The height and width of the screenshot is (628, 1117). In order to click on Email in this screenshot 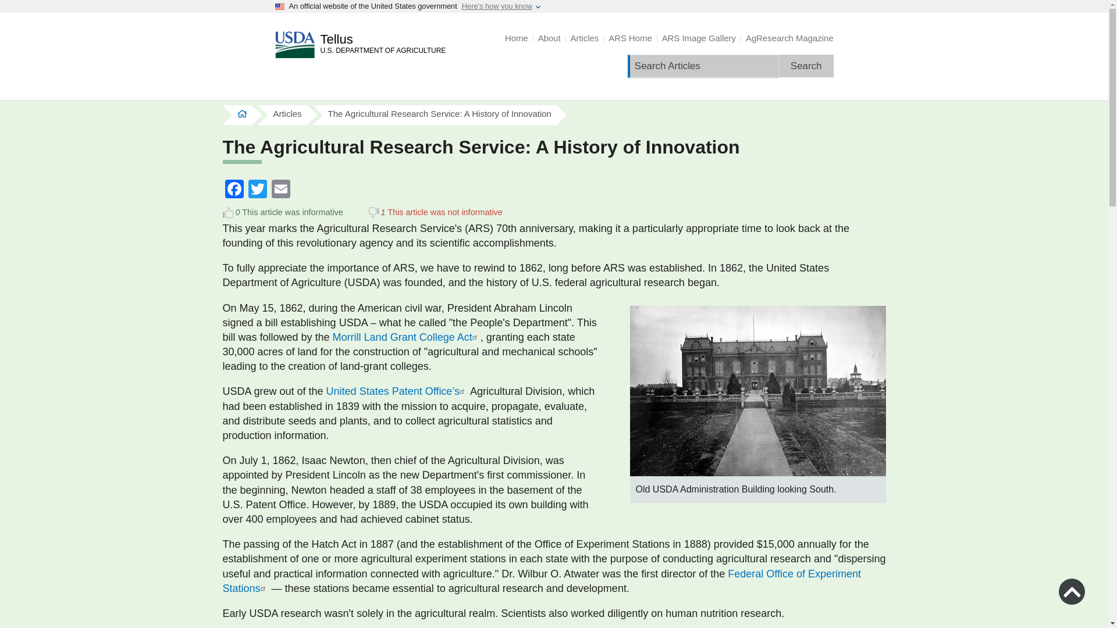, I will do `click(280, 188)`.